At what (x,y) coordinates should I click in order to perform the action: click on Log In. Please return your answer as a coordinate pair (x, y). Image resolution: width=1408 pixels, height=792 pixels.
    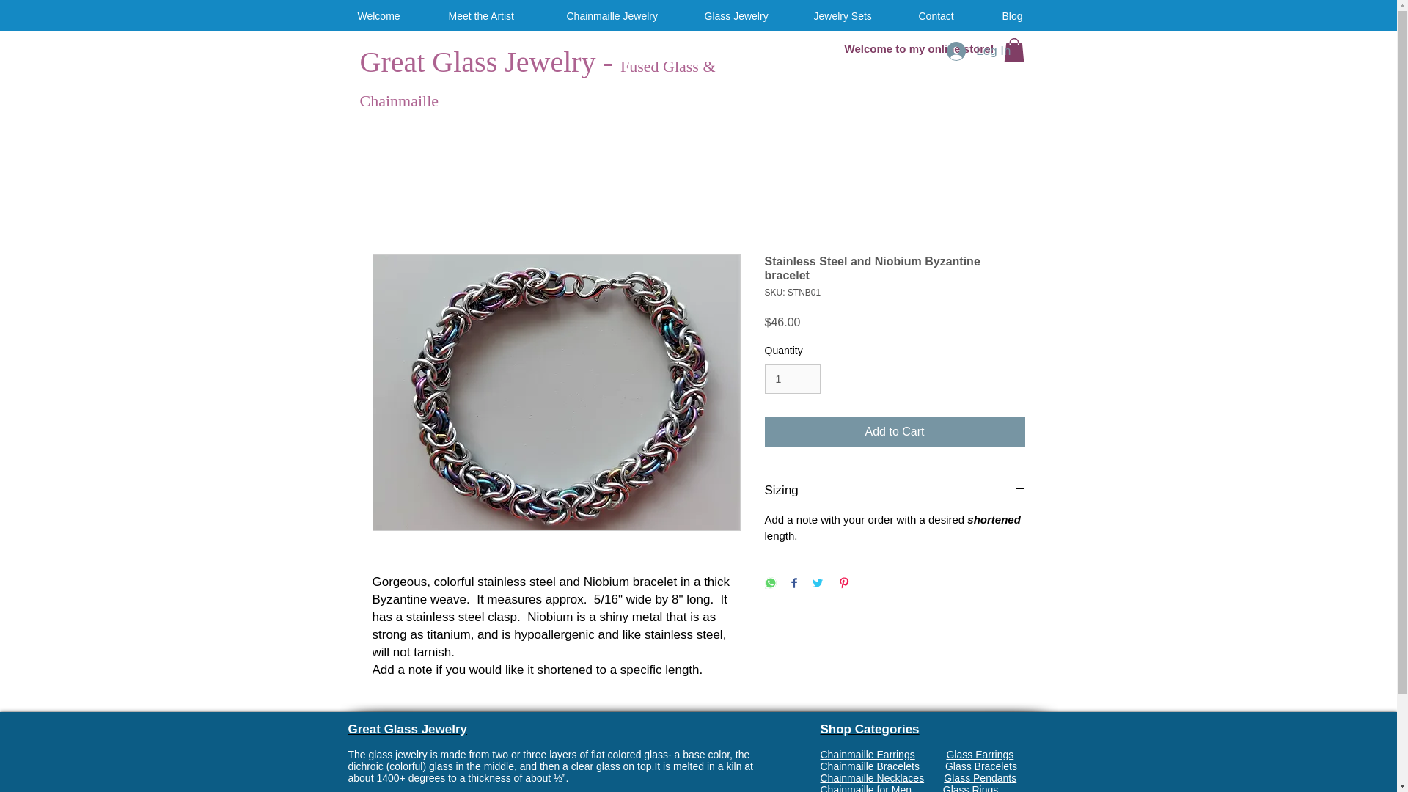
    Looking at the image, I should click on (978, 51).